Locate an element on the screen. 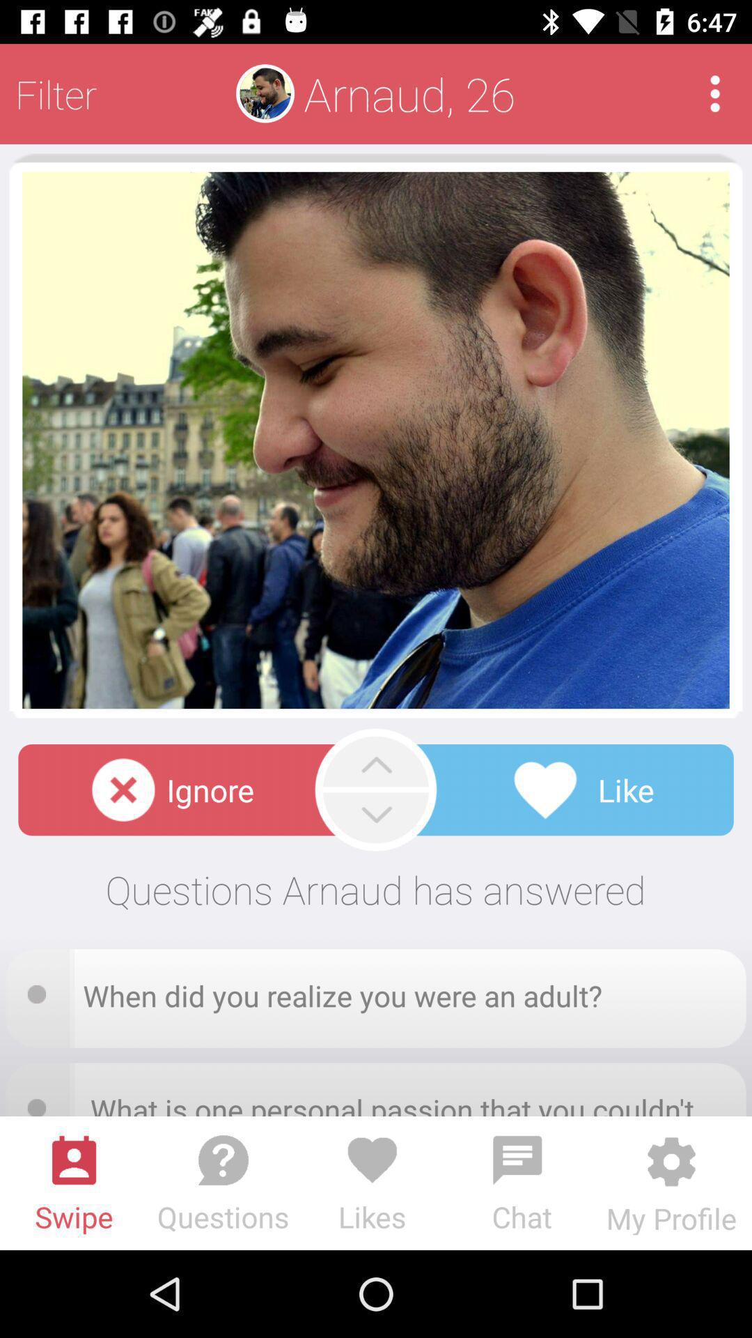 This screenshot has width=752, height=1338. see app menu is located at coordinates (714, 93).